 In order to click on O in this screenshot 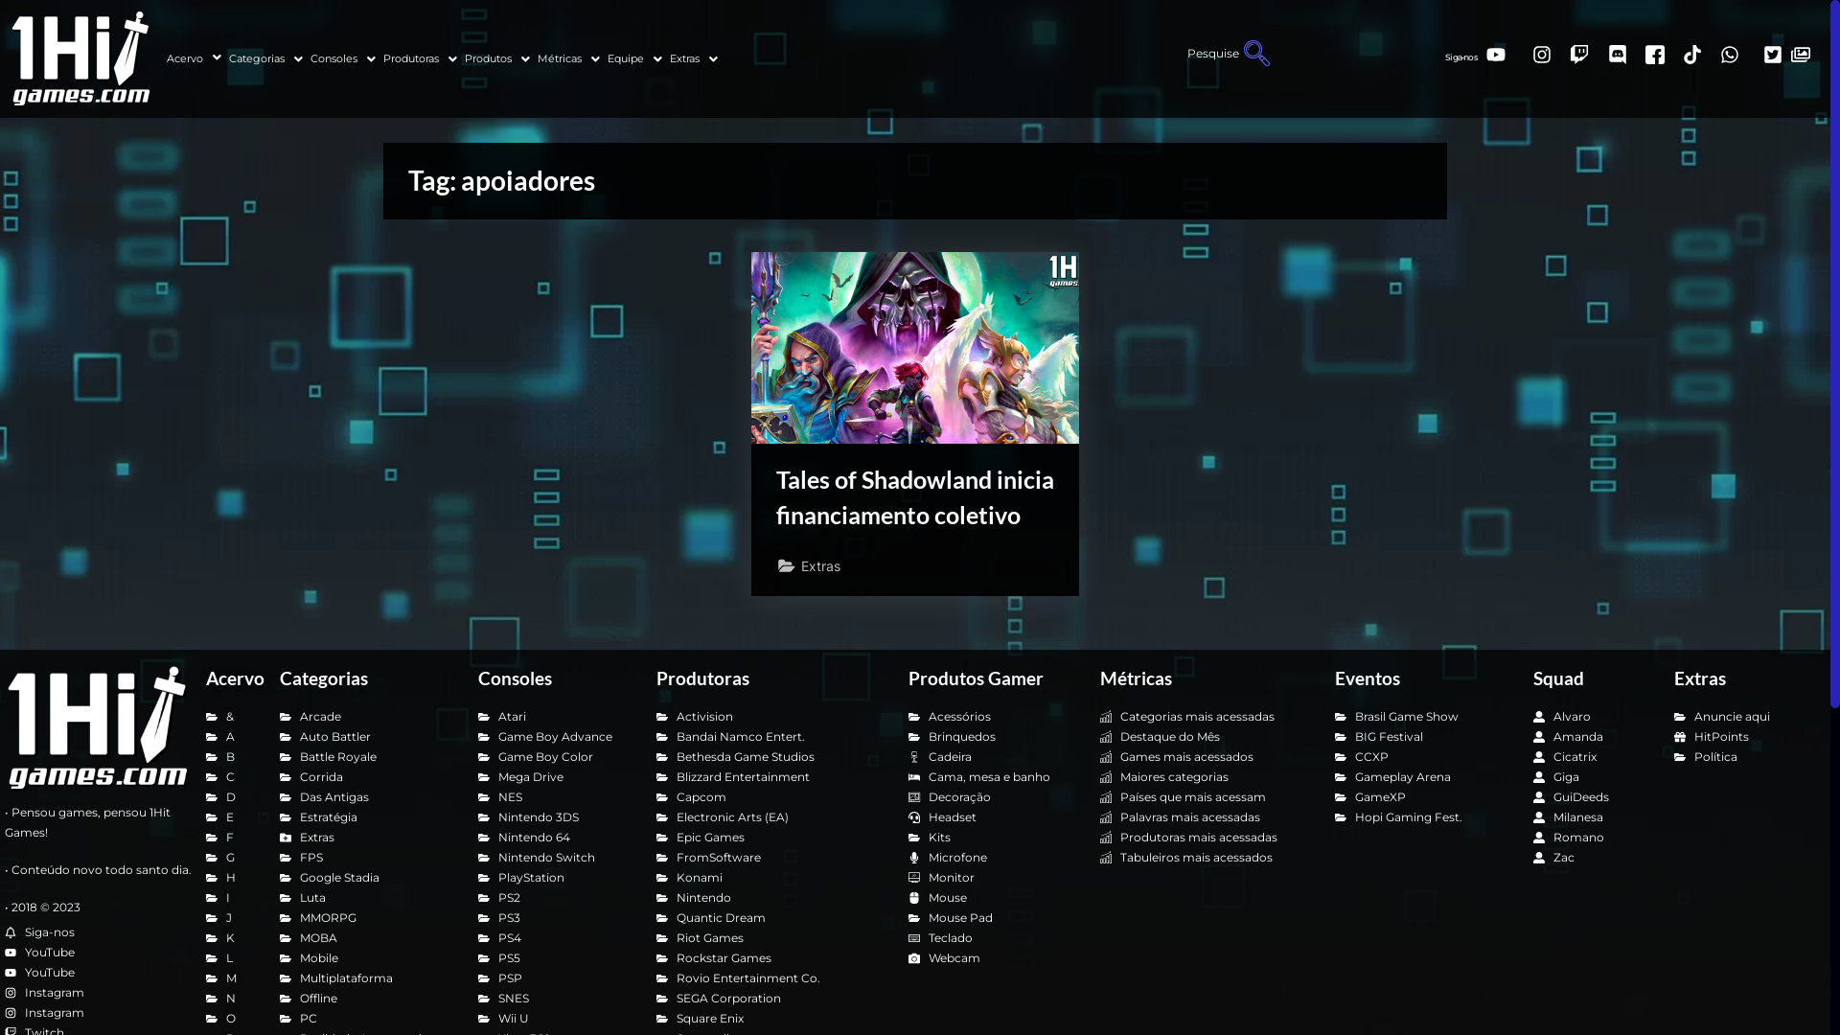, I will do `click(234, 1018)`.